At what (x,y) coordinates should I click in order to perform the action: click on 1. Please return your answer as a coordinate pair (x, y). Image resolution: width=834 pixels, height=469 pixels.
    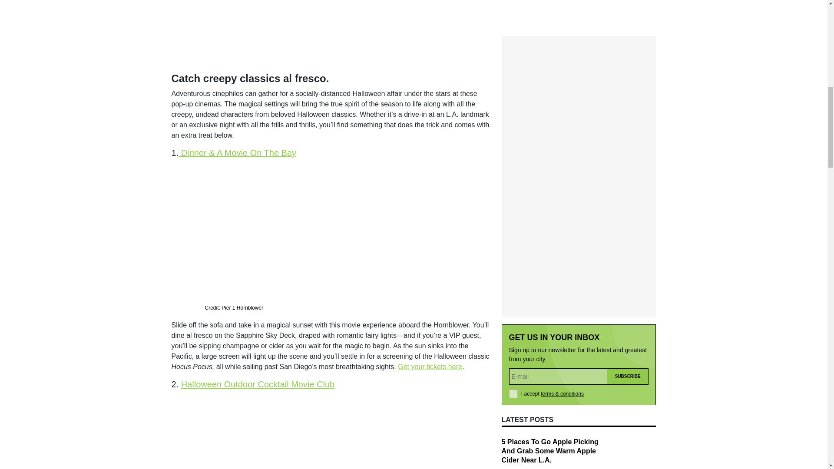
    Looking at the image, I should click on (513, 210).